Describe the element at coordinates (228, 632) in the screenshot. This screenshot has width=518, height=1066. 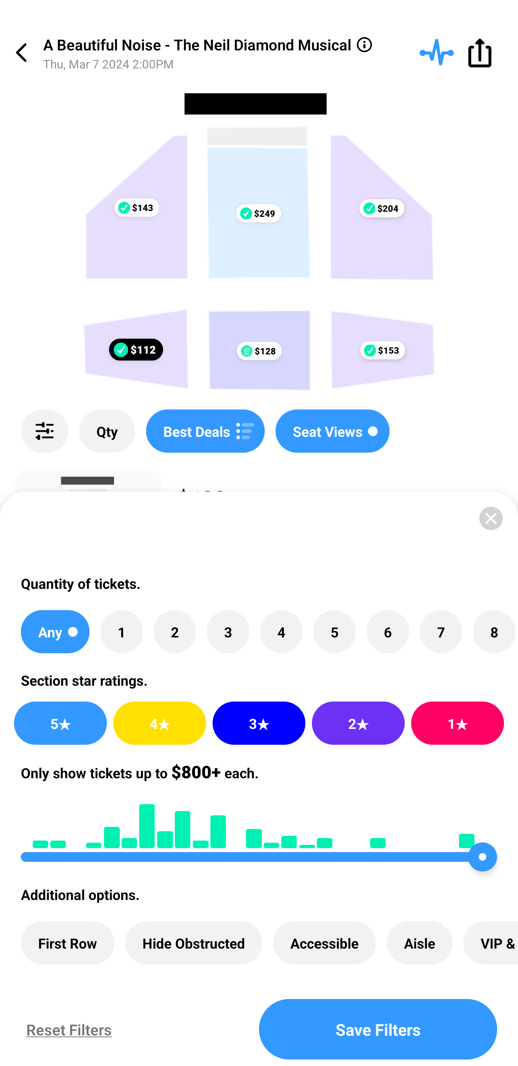
I see `3` at that location.